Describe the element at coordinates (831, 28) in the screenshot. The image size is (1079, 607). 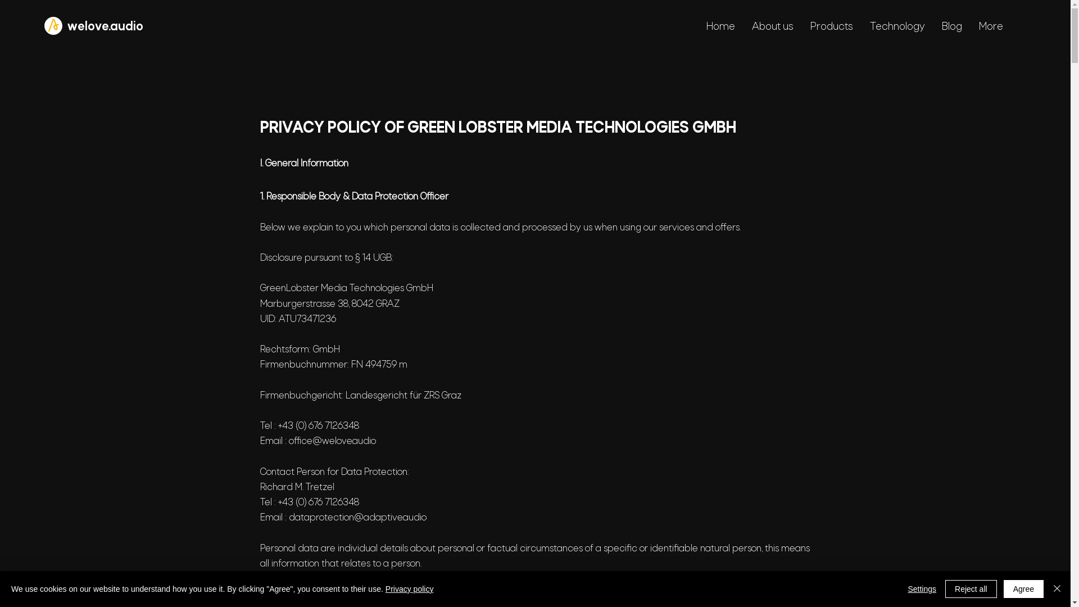
I see `Products` at that location.